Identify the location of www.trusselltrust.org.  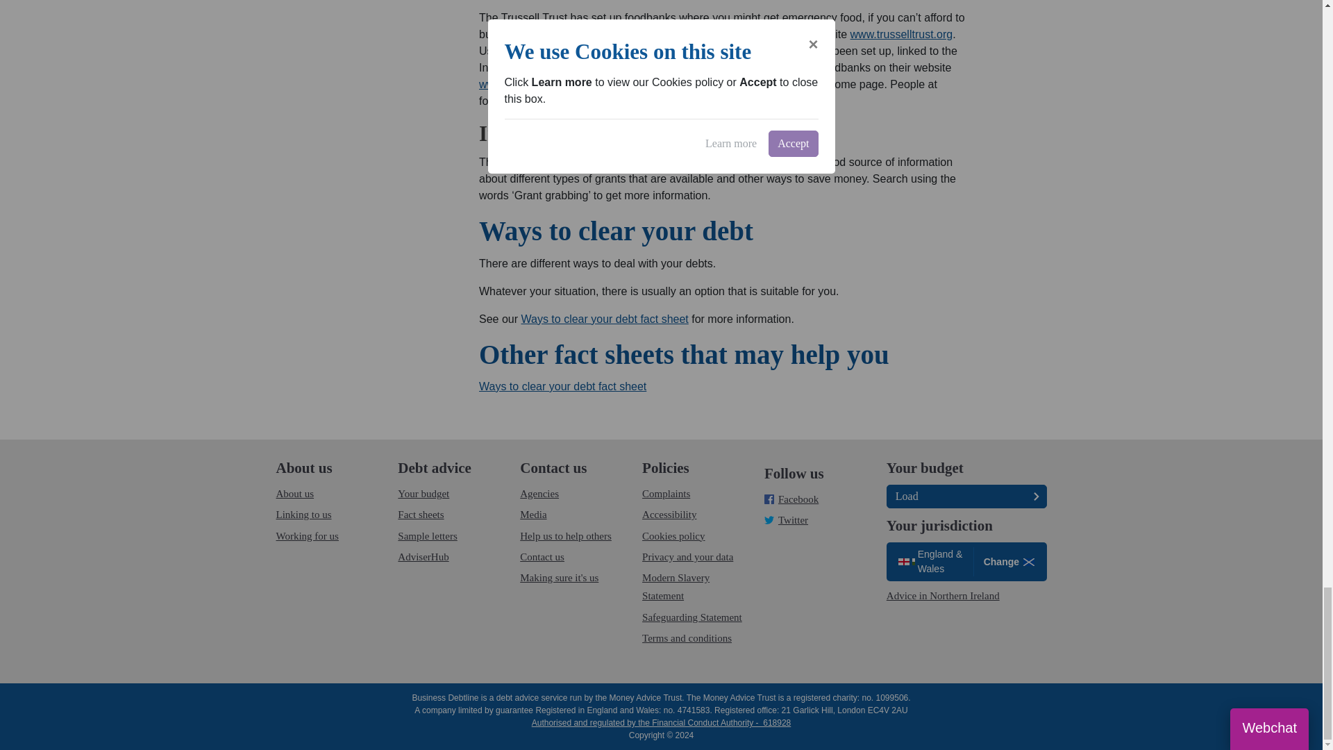
(901, 35).